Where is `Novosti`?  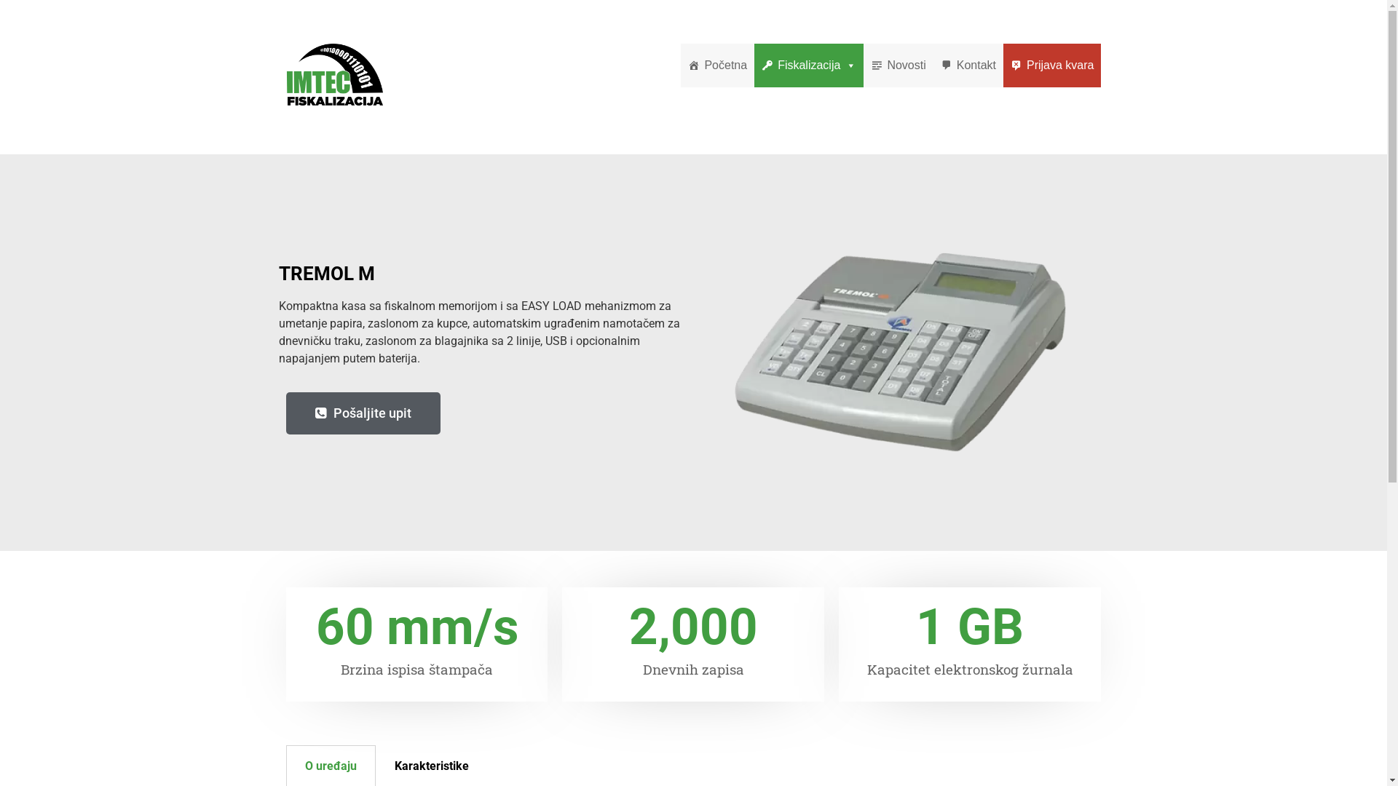
Novosti is located at coordinates (899, 65).